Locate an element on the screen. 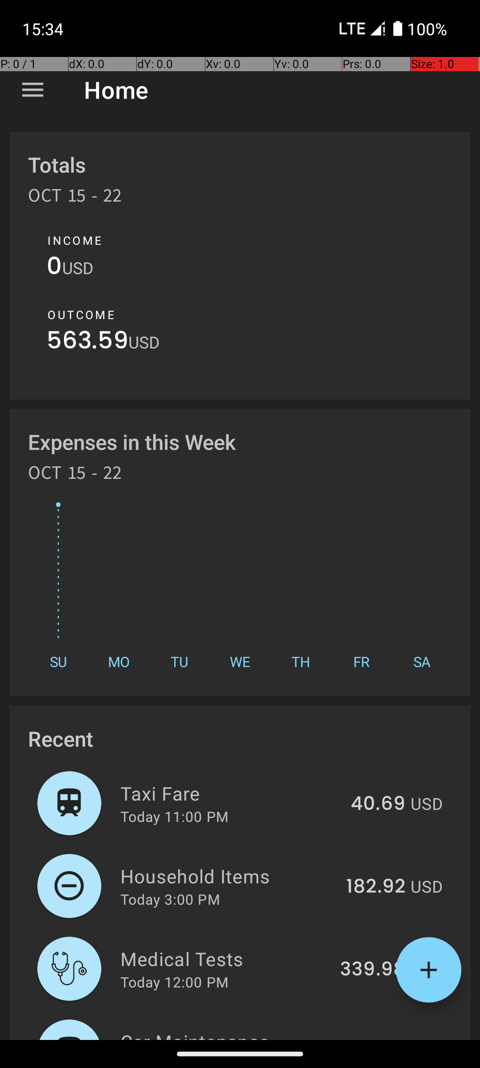 The width and height of the screenshot is (480, 1068). 339.98 is located at coordinates (372, 970).